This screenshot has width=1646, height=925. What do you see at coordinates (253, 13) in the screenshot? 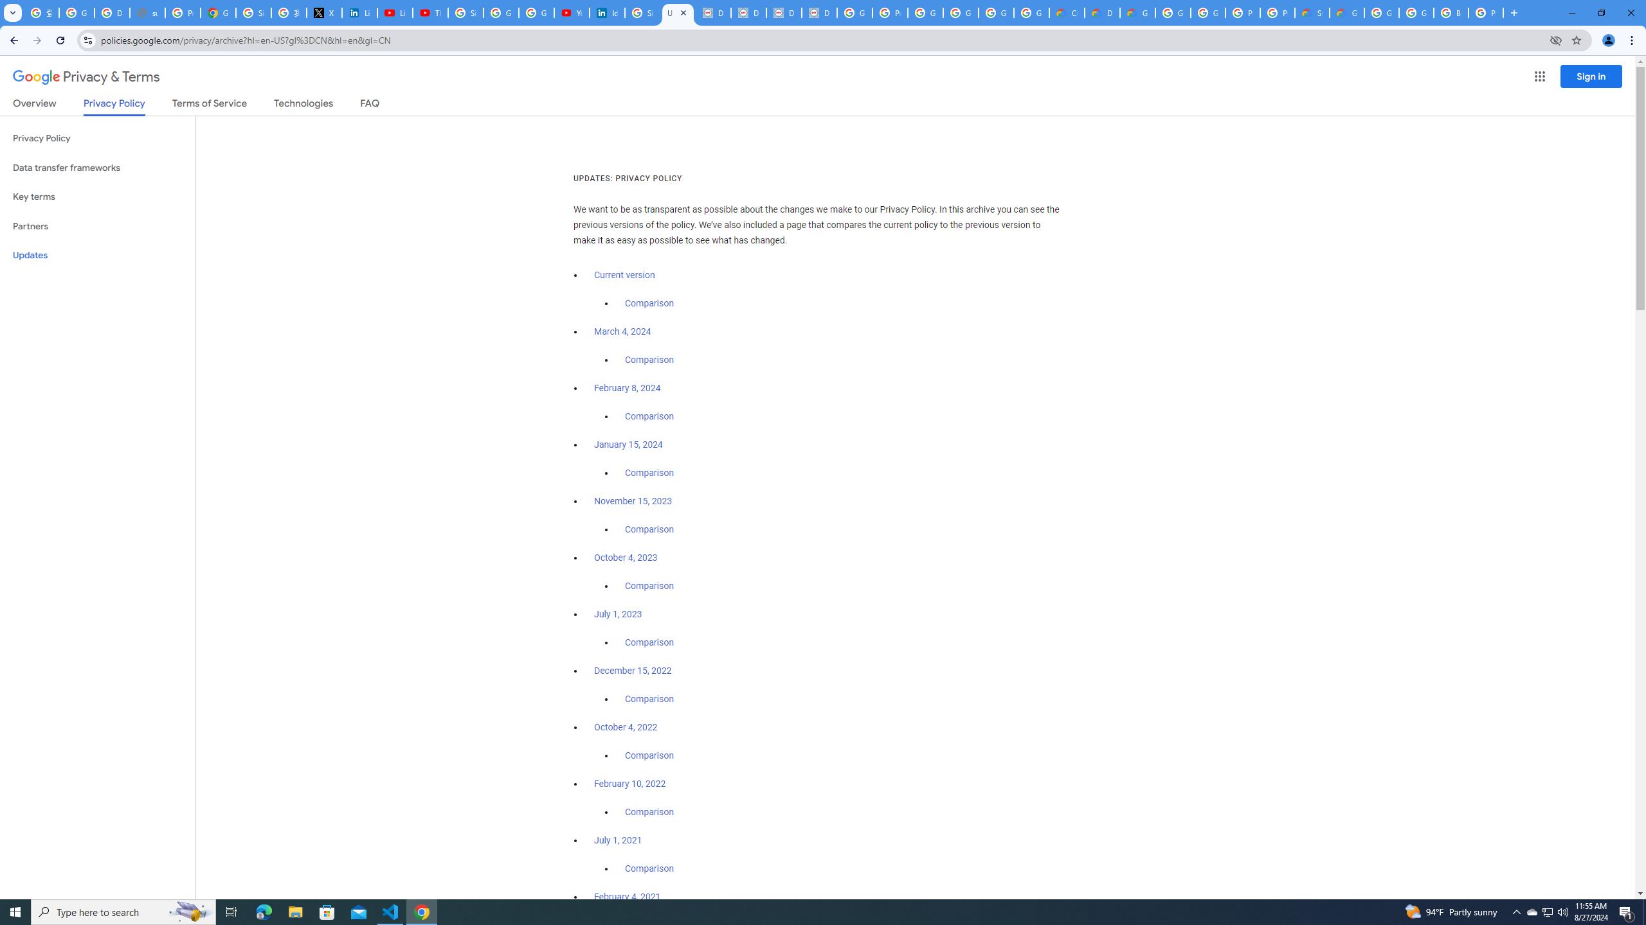
I see `Sign in - Google Accounts` at bounding box center [253, 13].